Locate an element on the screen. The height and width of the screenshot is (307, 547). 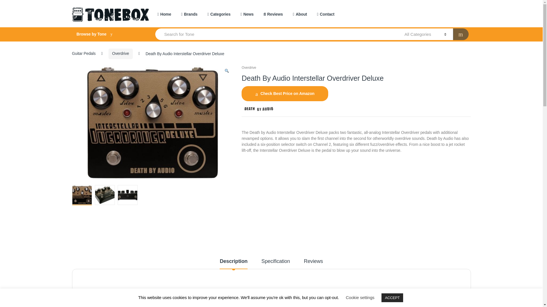
Reviews is located at coordinates (273, 14).